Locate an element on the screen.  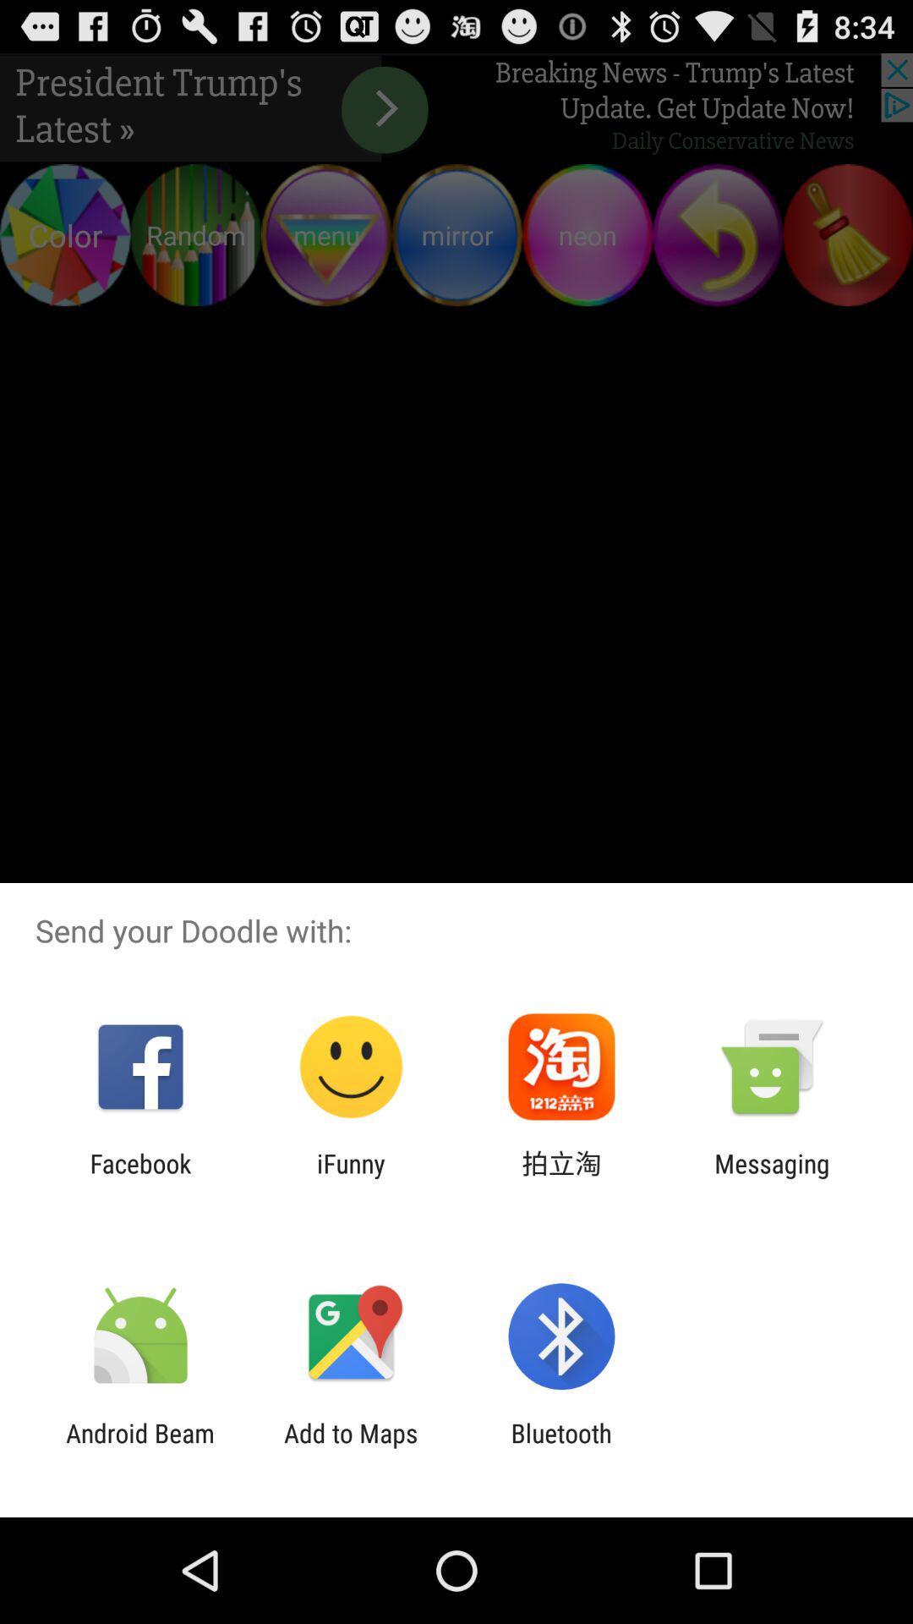
turn off the app to the right of ifunny icon is located at coordinates (561, 1178).